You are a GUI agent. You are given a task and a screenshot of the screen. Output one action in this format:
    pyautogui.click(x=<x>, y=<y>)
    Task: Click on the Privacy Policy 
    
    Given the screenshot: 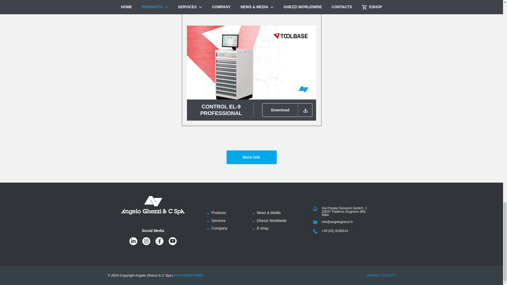 What is the action you would take?
    pyautogui.click(x=381, y=275)
    